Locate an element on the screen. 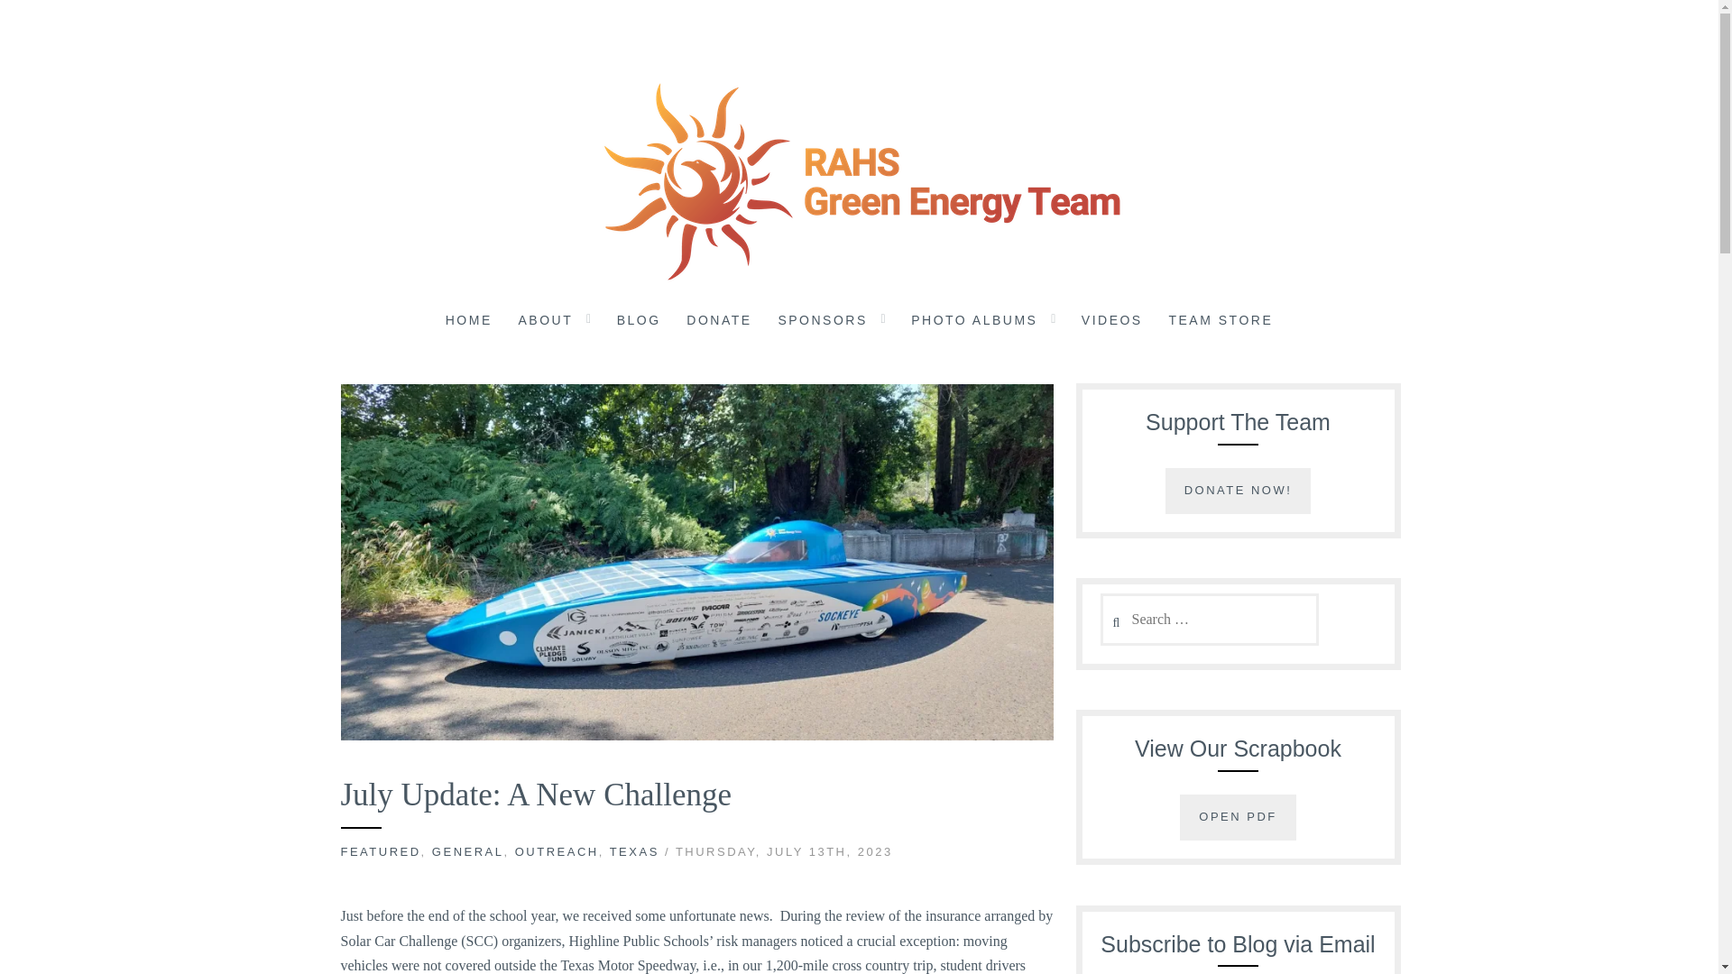 The width and height of the screenshot is (1732, 974). Donate Now! is located at coordinates (1238, 491).